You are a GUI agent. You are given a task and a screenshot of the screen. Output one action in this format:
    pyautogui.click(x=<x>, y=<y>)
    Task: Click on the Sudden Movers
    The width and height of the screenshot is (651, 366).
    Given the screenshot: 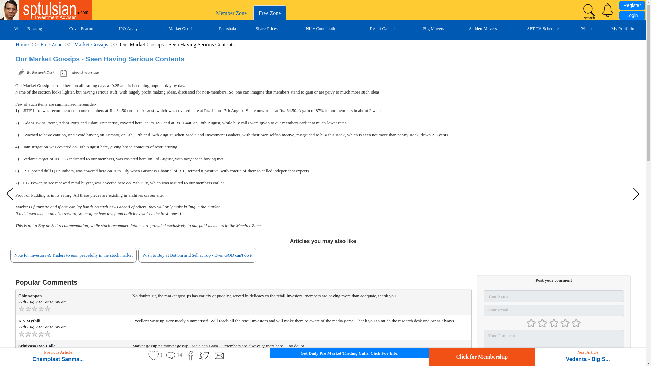 What is the action you would take?
    pyautogui.click(x=482, y=28)
    